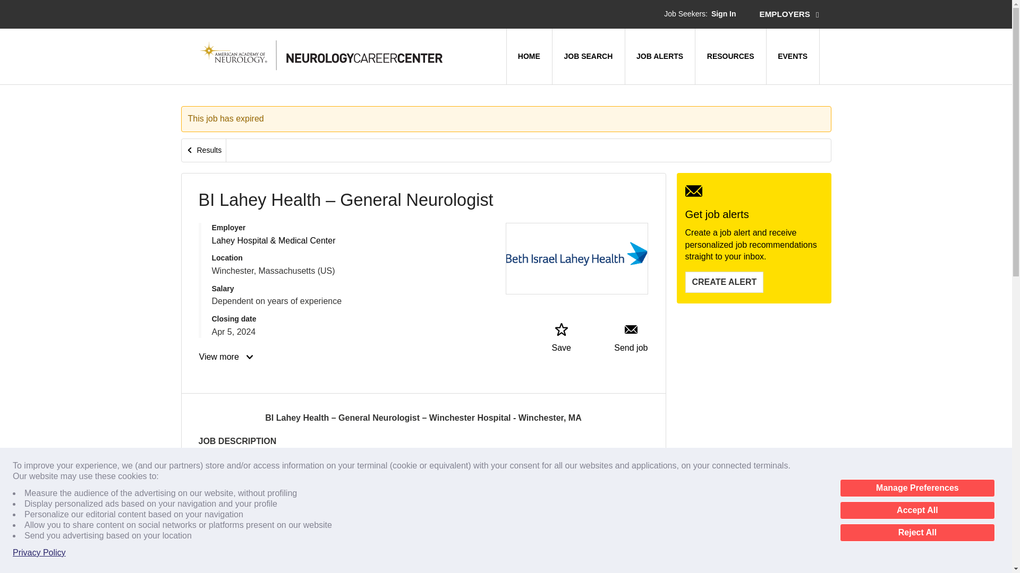 The image size is (1020, 573). What do you see at coordinates (227, 357) in the screenshot?
I see `View more` at bounding box center [227, 357].